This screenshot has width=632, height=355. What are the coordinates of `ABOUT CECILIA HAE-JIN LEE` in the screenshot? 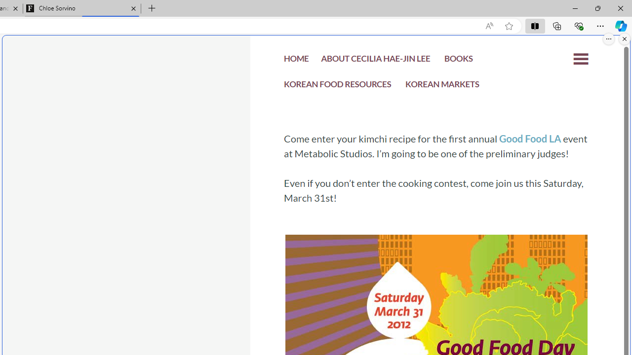 It's located at (375, 60).